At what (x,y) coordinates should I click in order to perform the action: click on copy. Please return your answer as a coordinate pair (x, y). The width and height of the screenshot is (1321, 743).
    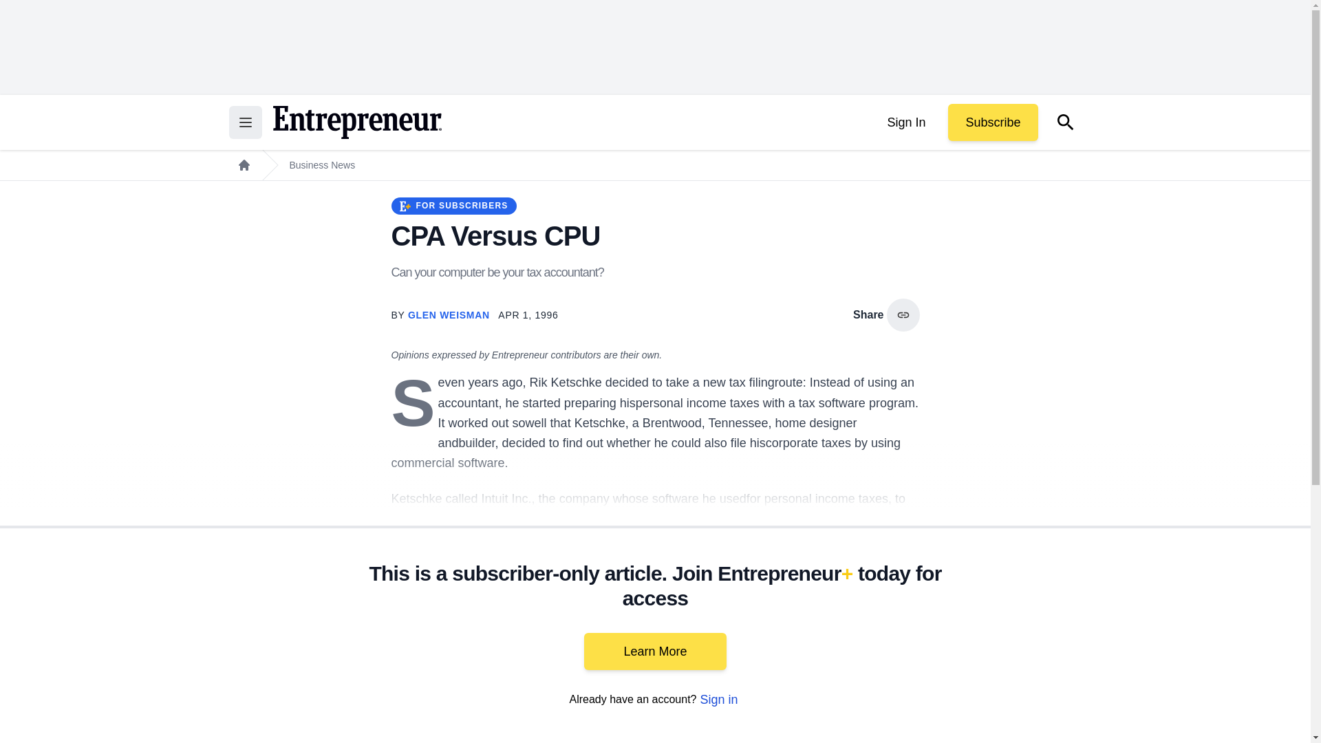
    Looking at the image, I should click on (903, 315).